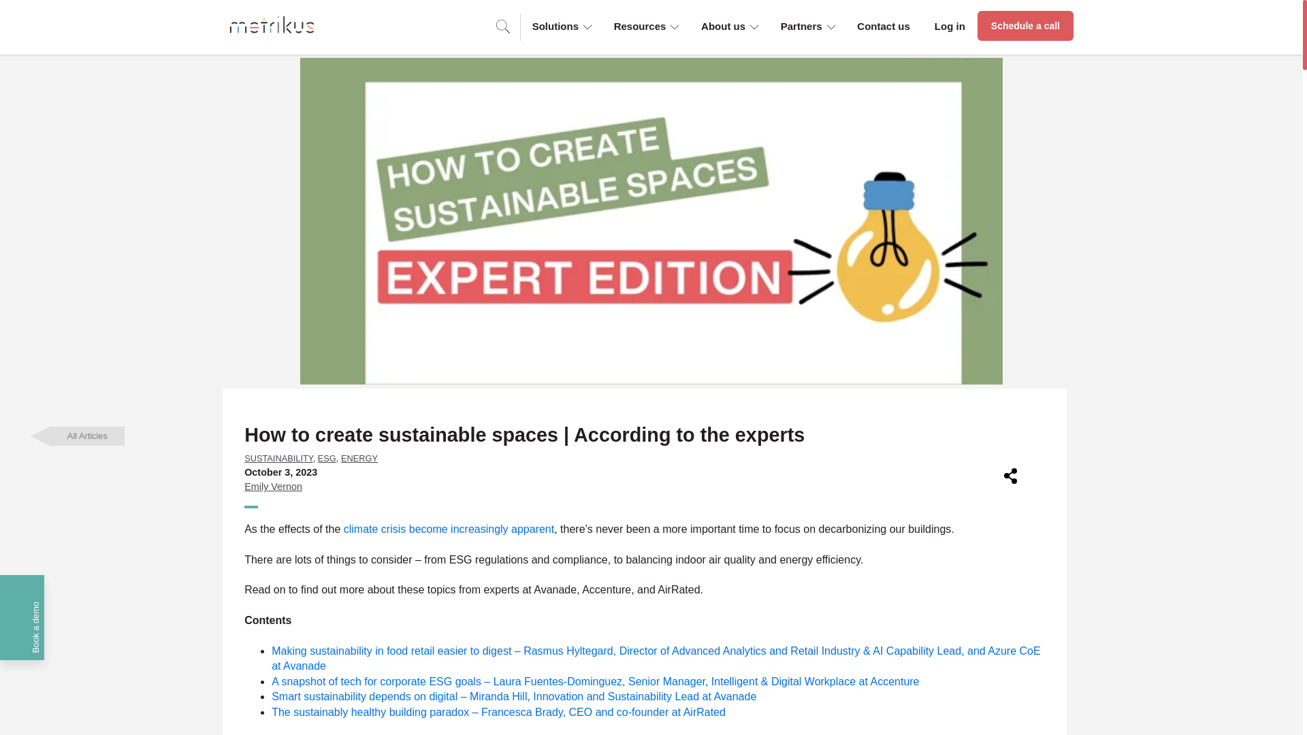 The height and width of the screenshot is (735, 1307). Describe the element at coordinates (279, 459) in the screenshot. I see `SUSTAINABILITY` at that location.